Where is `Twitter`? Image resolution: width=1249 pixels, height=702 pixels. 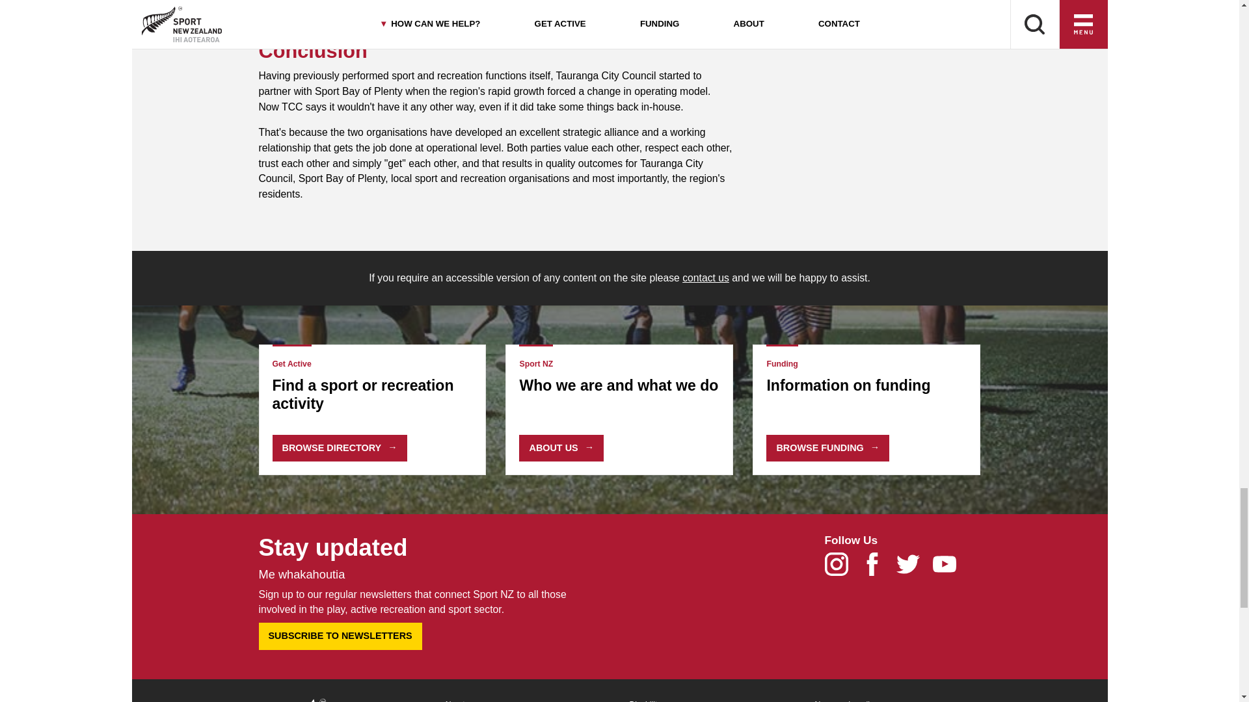
Twitter is located at coordinates (914, 568).